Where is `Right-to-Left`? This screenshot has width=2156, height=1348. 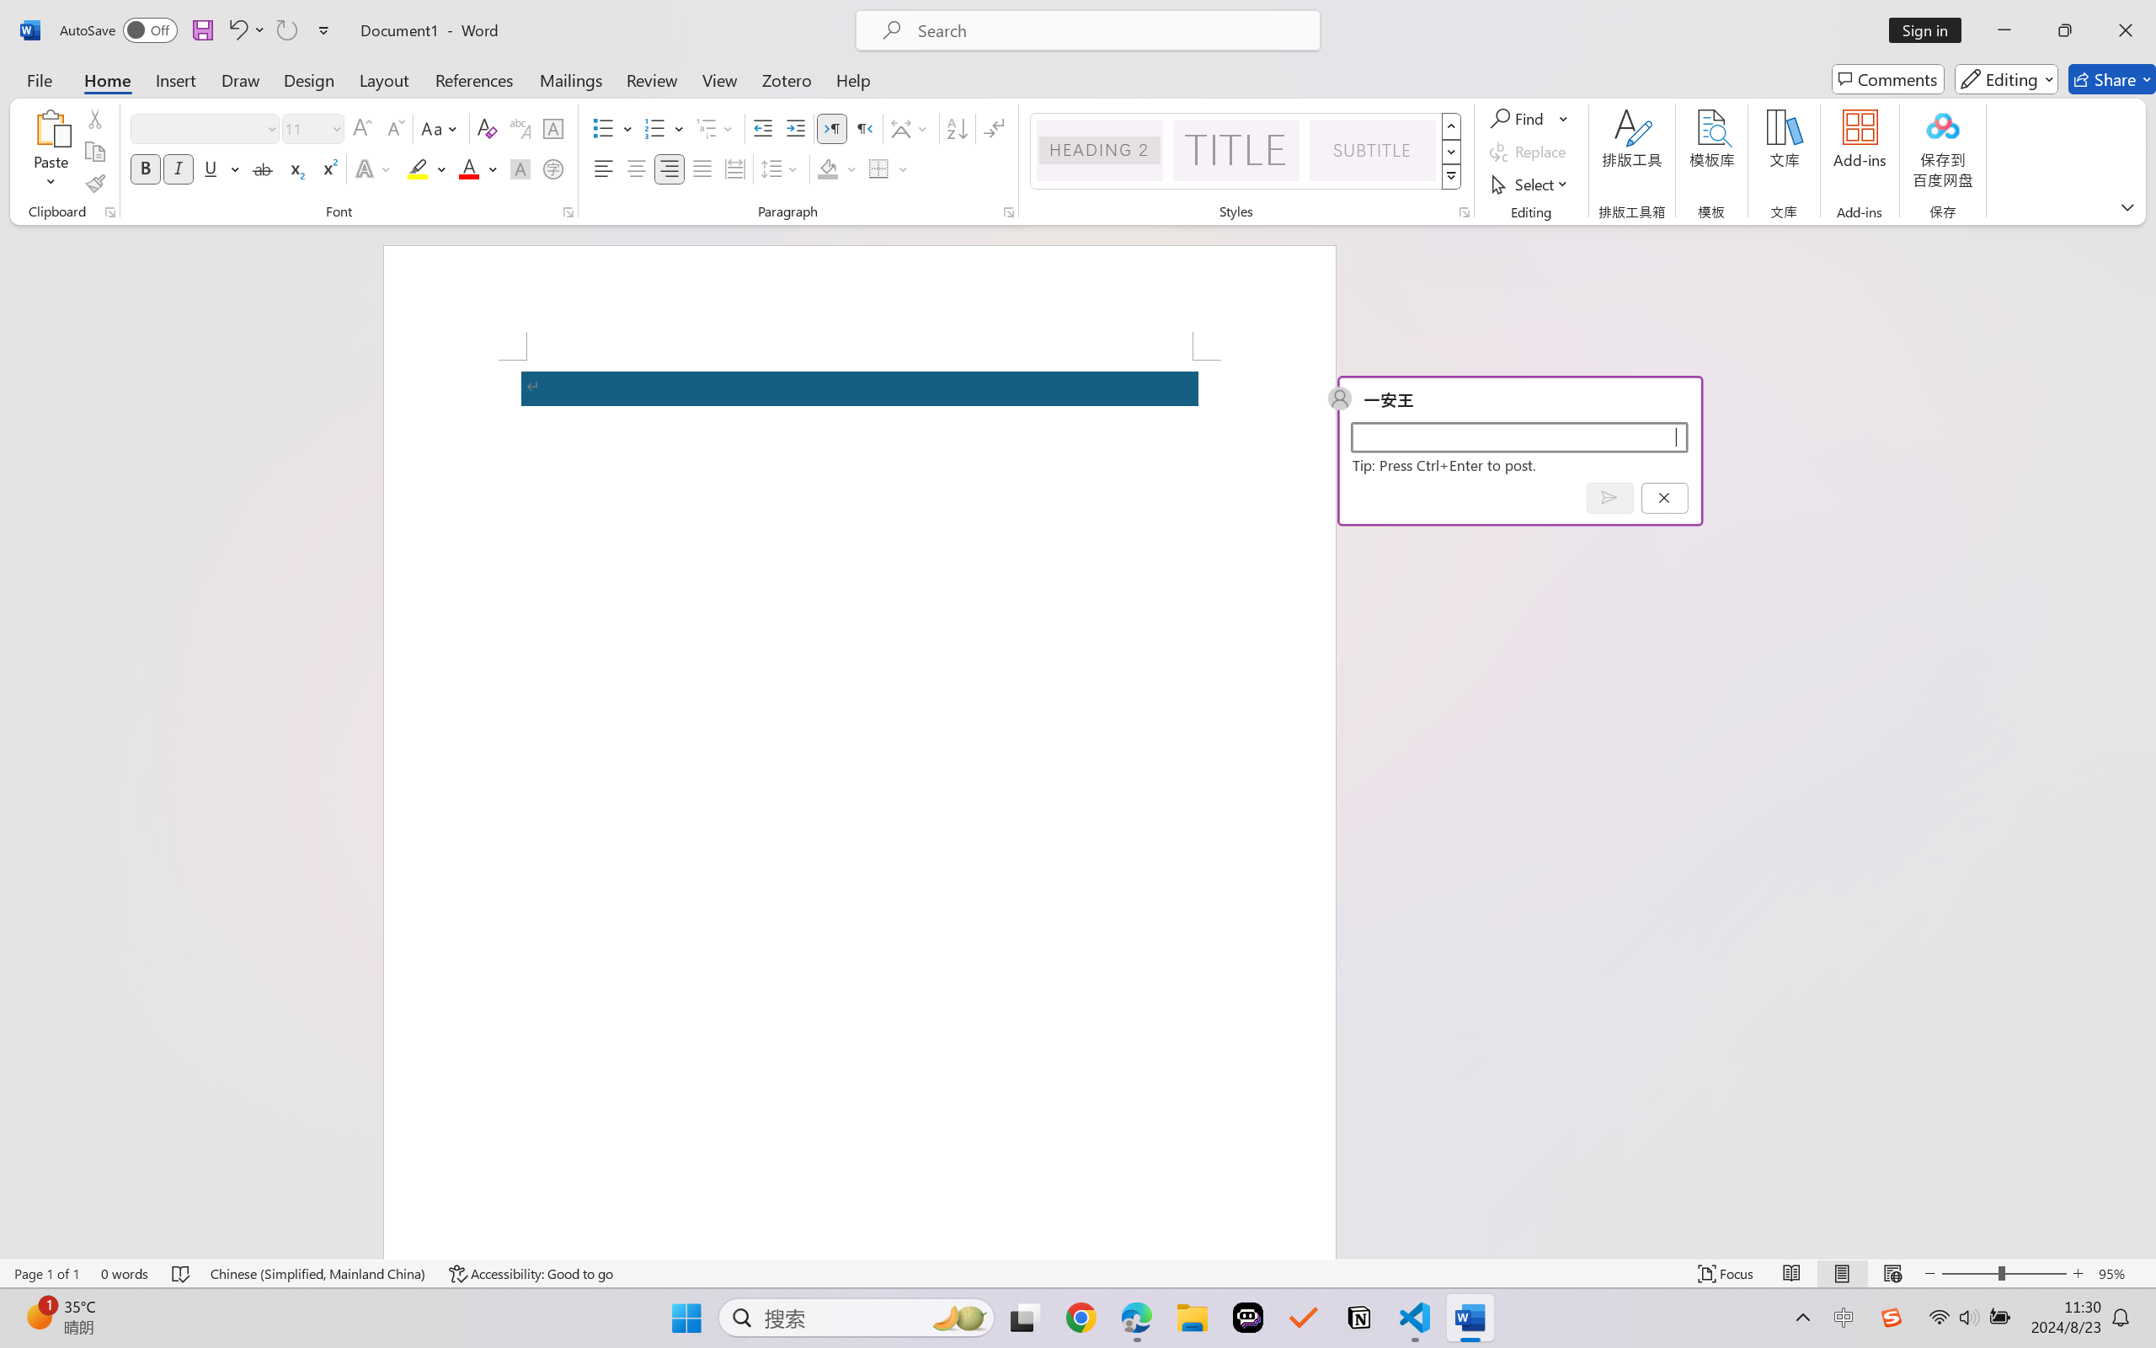
Right-to-Left is located at coordinates (864, 128).